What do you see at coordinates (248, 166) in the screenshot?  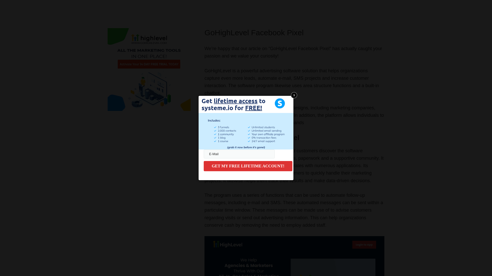 I see `GET MY FREE LIFETIME ACCOUNT!` at bounding box center [248, 166].